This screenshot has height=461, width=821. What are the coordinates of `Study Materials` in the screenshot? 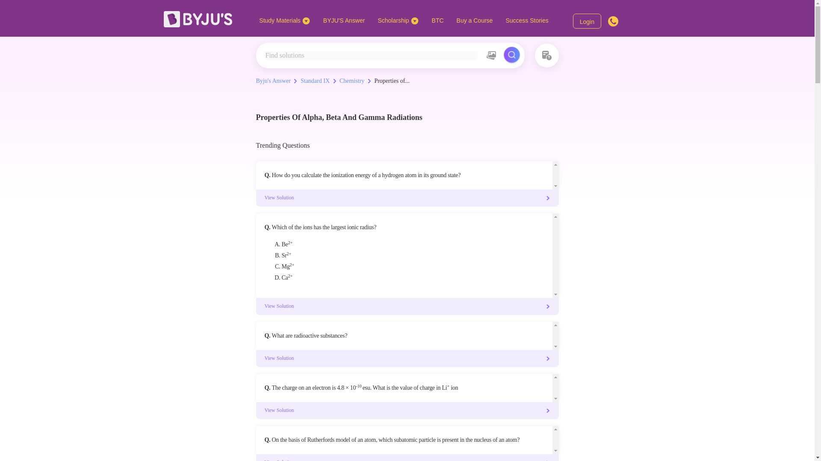 It's located at (284, 20).